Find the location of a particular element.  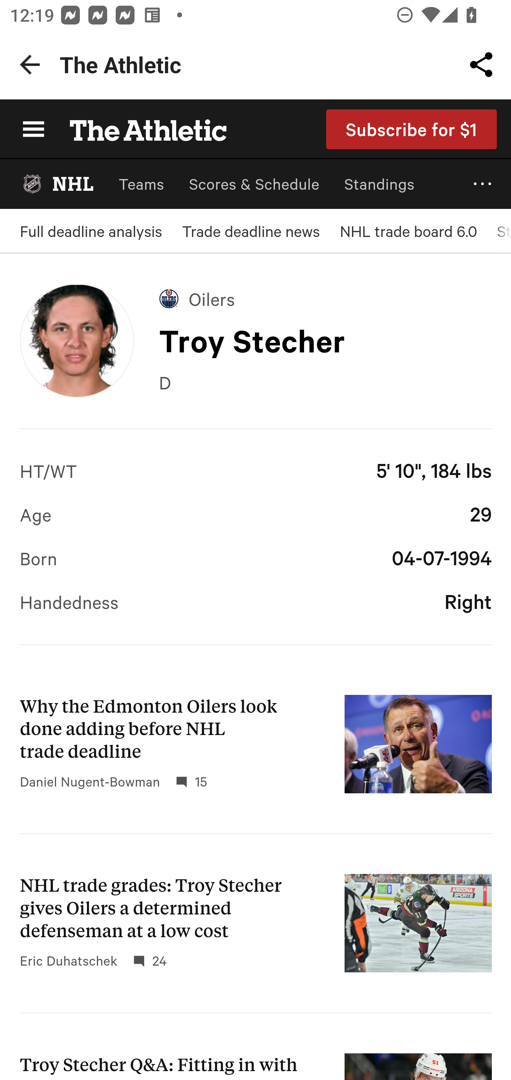

Standings is located at coordinates (380, 184).